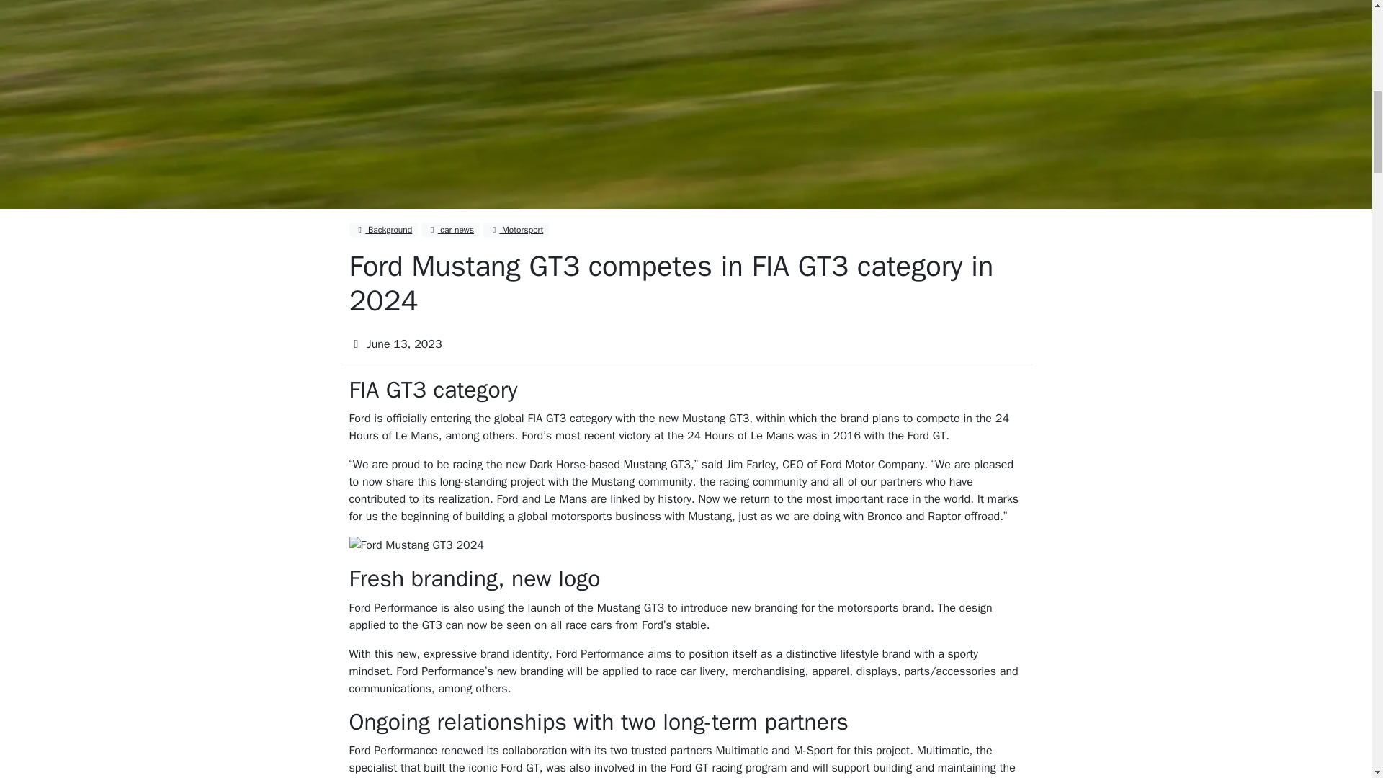 Image resolution: width=1383 pixels, height=778 pixels. Describe the element at coordinates (516, 229) in the screenshot. I see `Motorsport` at that location.